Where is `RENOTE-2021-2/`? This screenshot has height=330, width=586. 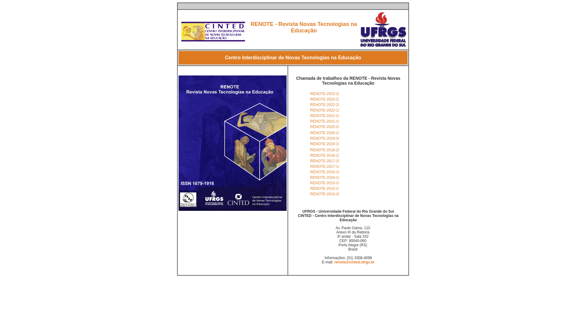
RENOTE-2021-2/ is located at coordinates (325, 116).